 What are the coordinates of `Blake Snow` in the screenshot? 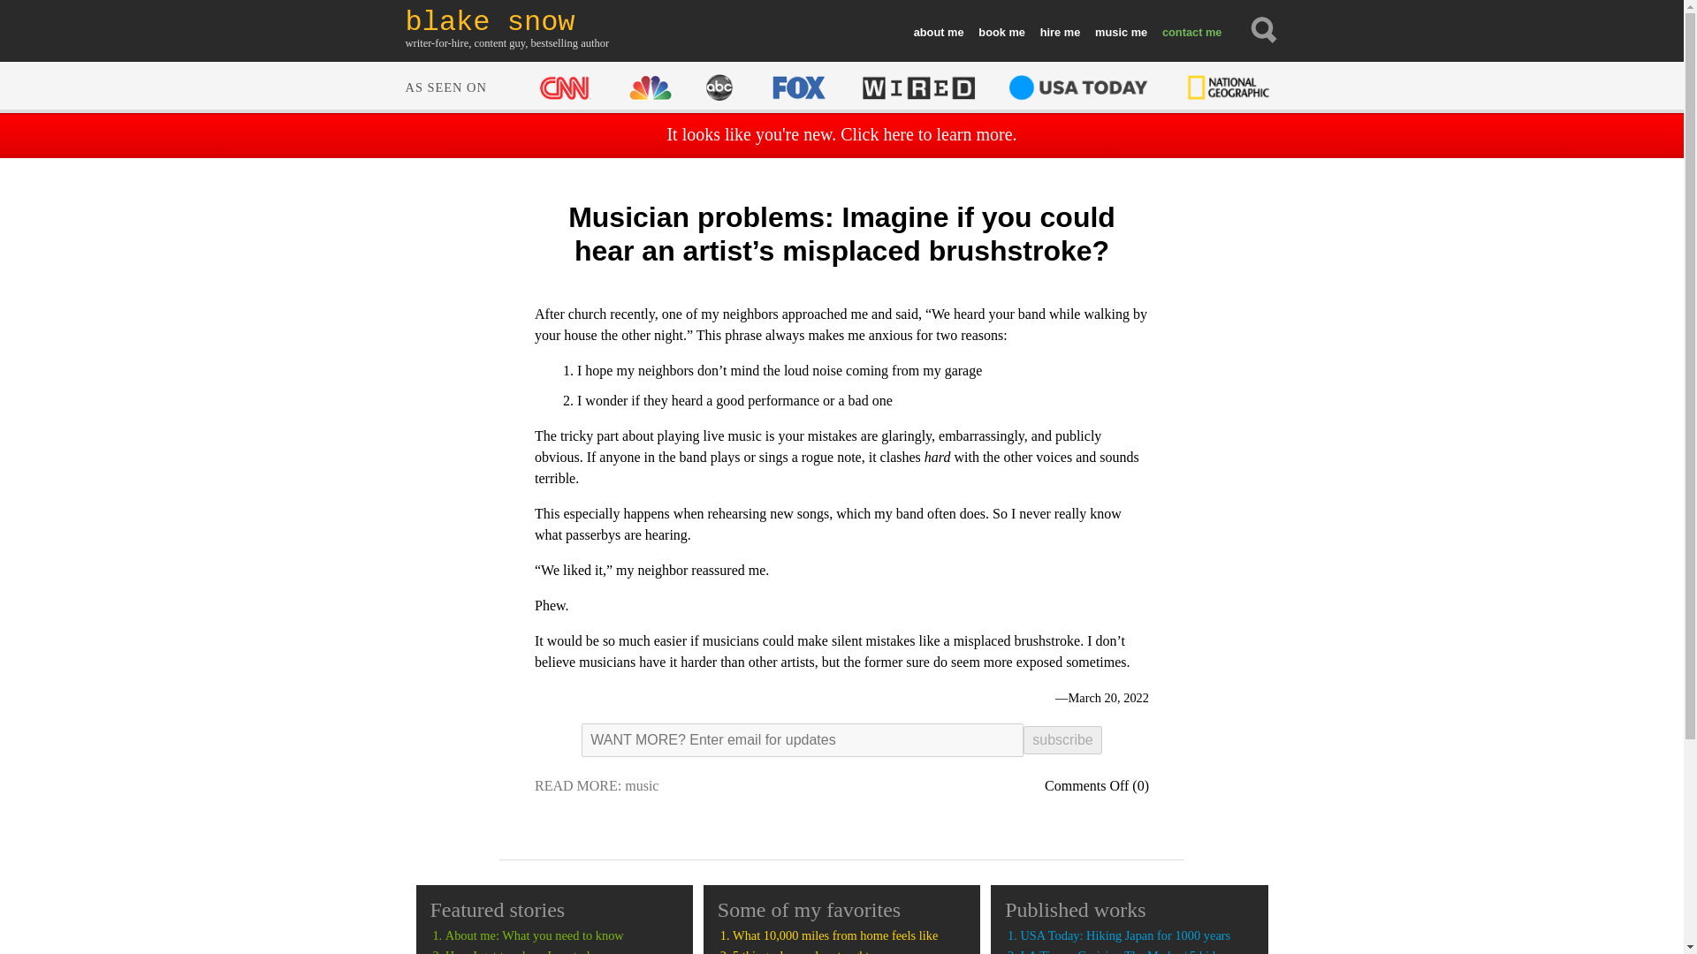 It's located at (507, 22).